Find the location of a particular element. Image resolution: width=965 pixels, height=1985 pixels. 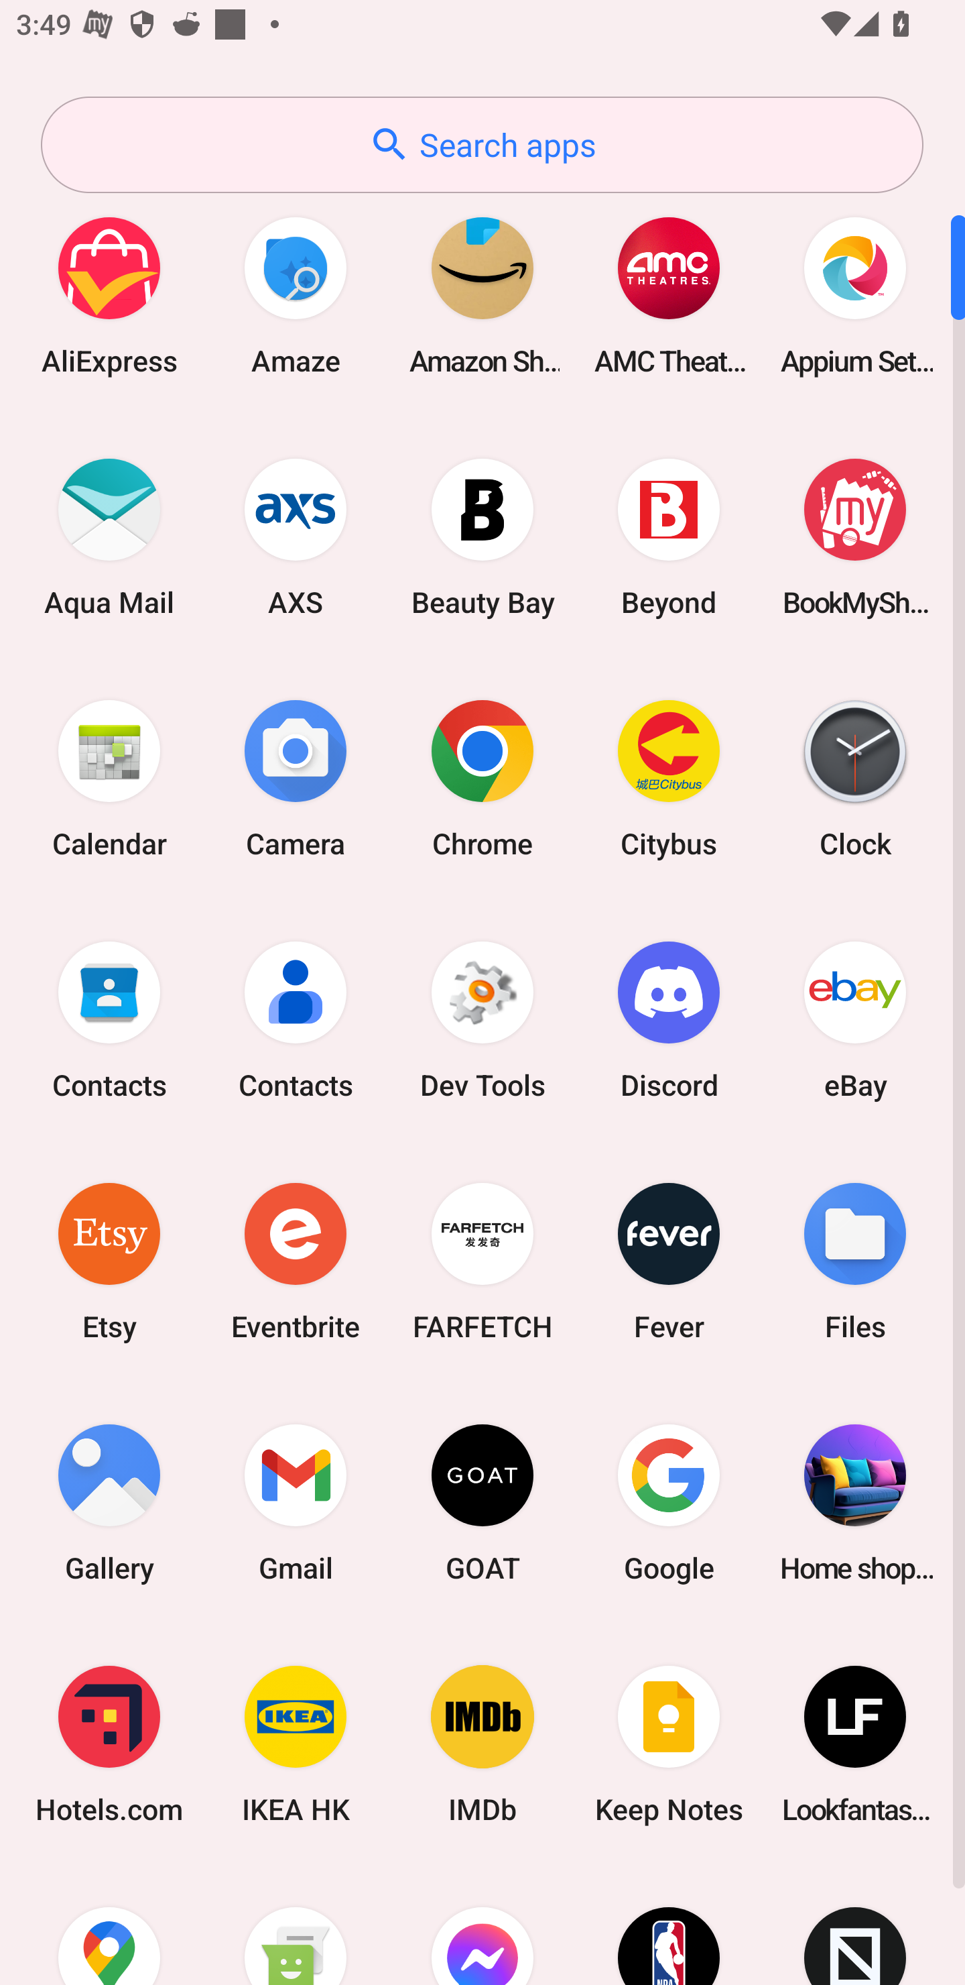

Discord is located at coordinates (669, 1019).